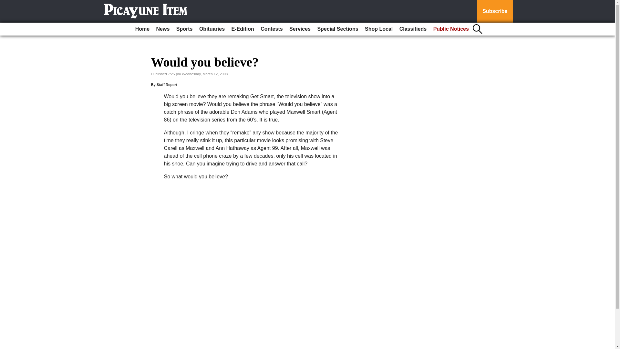  Describe the element at coordinates (495, 11) in the screenshot. I see `Subscribe` at that location.